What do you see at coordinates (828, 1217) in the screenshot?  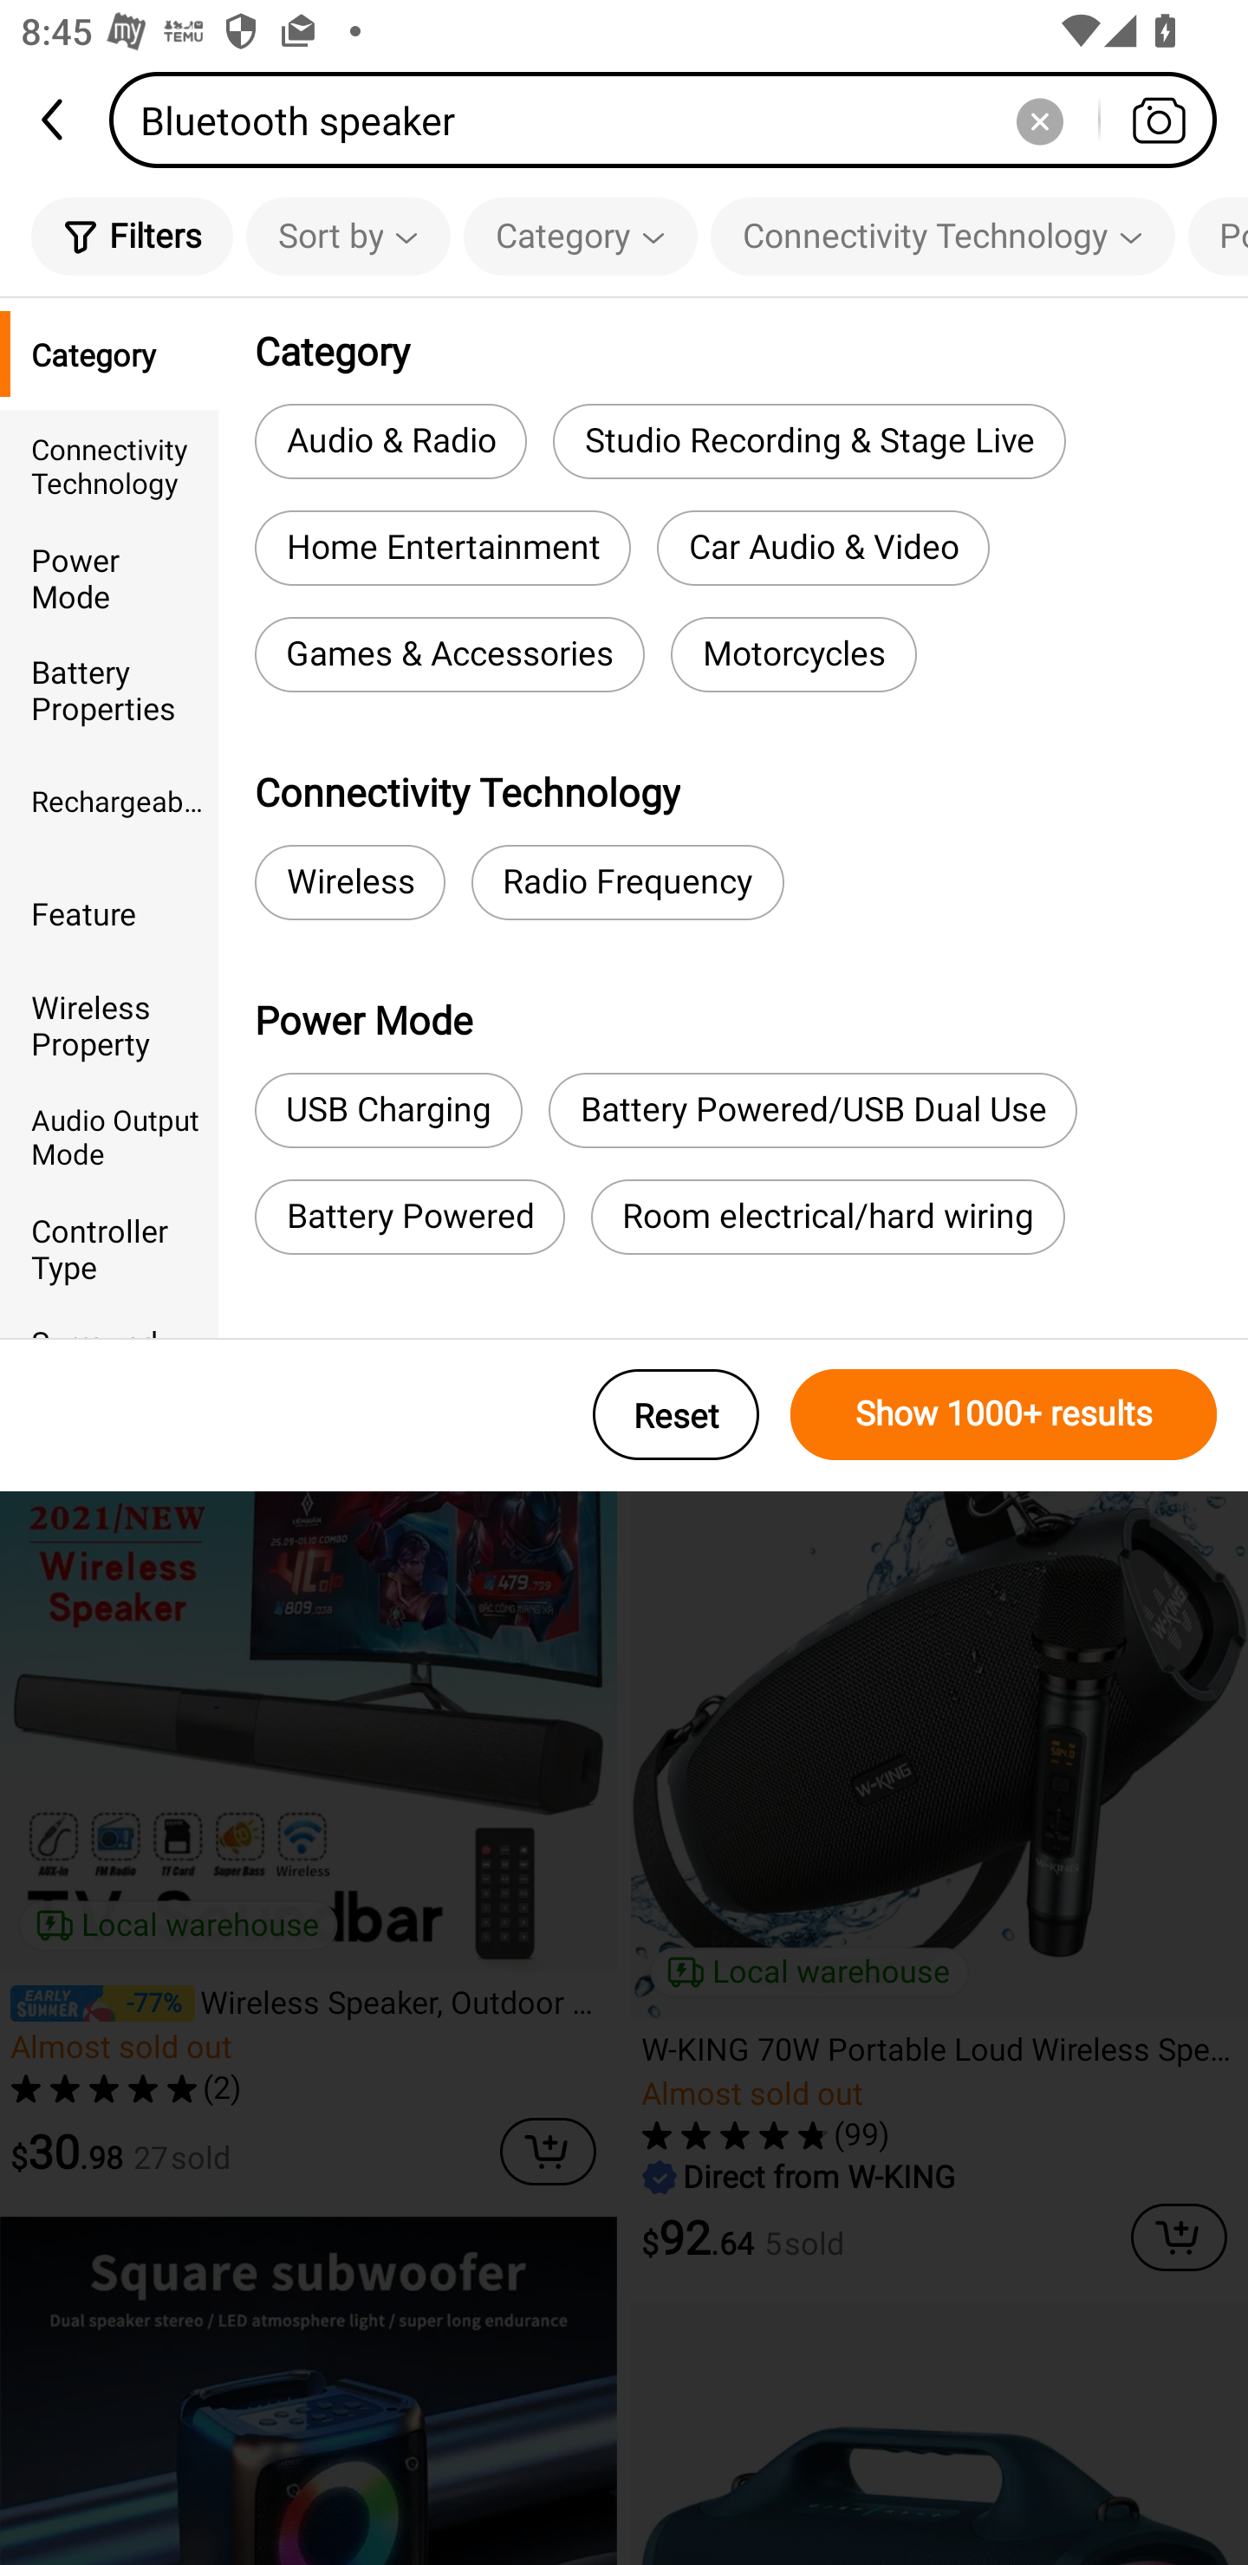 I see `Room electrical/hard wiring` at bounding box center [828, 1217].